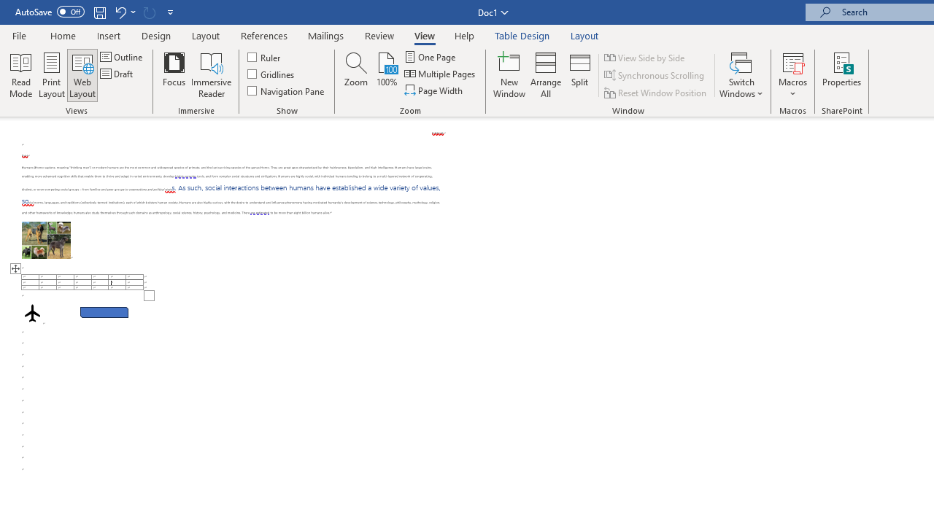 Image resolution: width=934 pixels, height=525 pixels. Describe the element at coordinates (174, 74) in the screenshot. I see `Focus` at that location.